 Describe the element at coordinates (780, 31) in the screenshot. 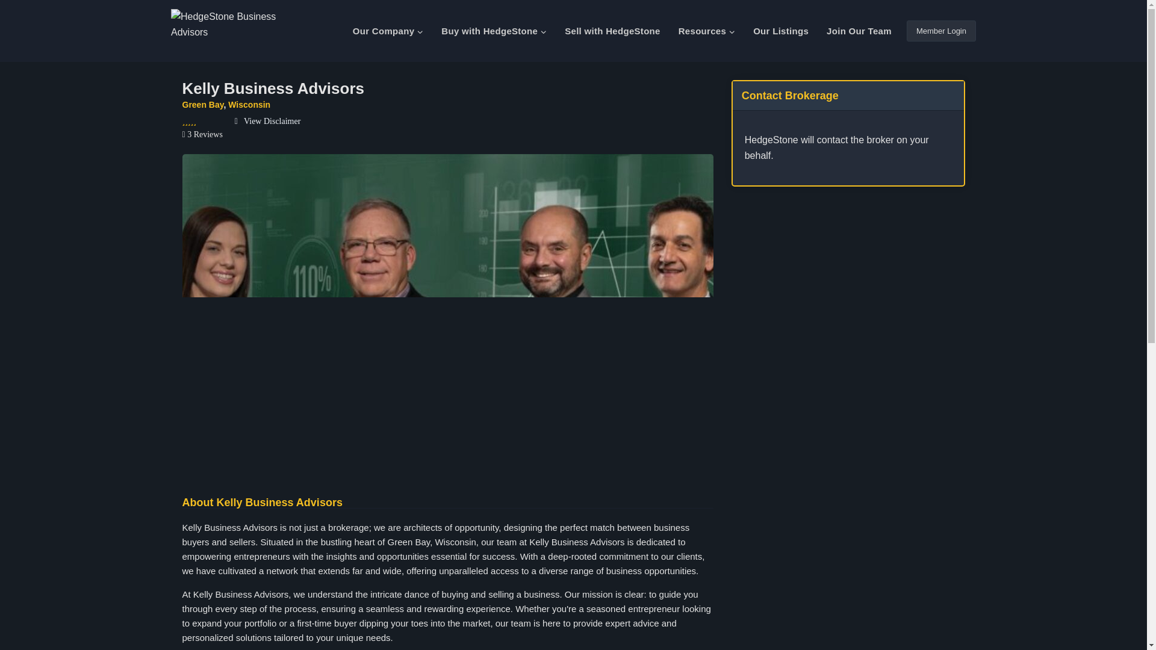

I see `Our Listings` at that location.